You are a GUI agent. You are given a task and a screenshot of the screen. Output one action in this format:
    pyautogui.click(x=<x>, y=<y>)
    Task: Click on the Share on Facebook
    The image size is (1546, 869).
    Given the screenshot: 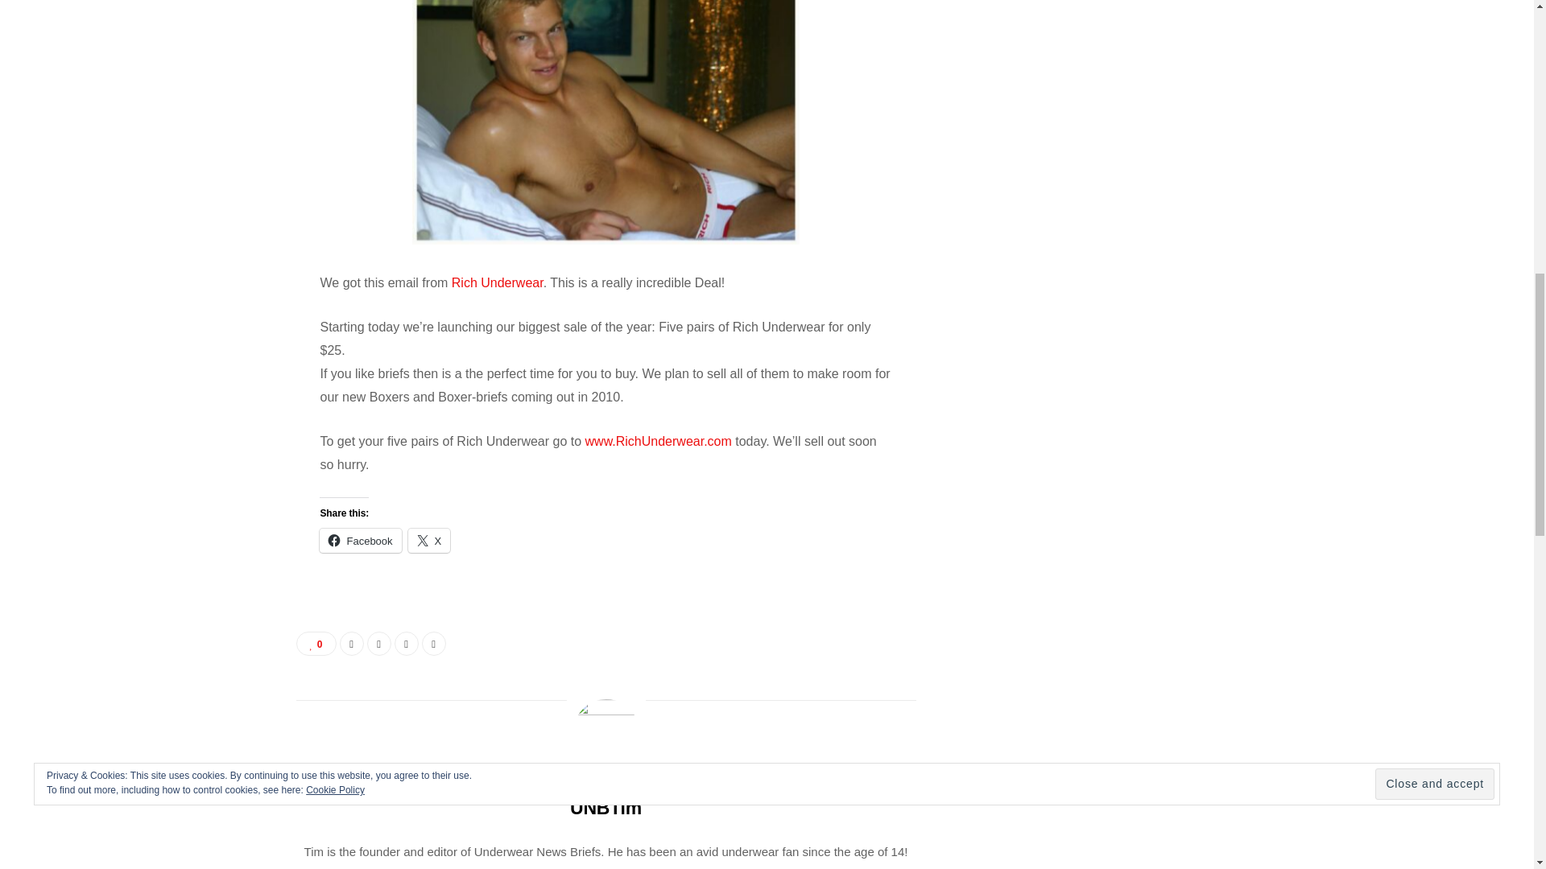 What is the action you would take?
    pyautogui.click(x=351, y=644)
    